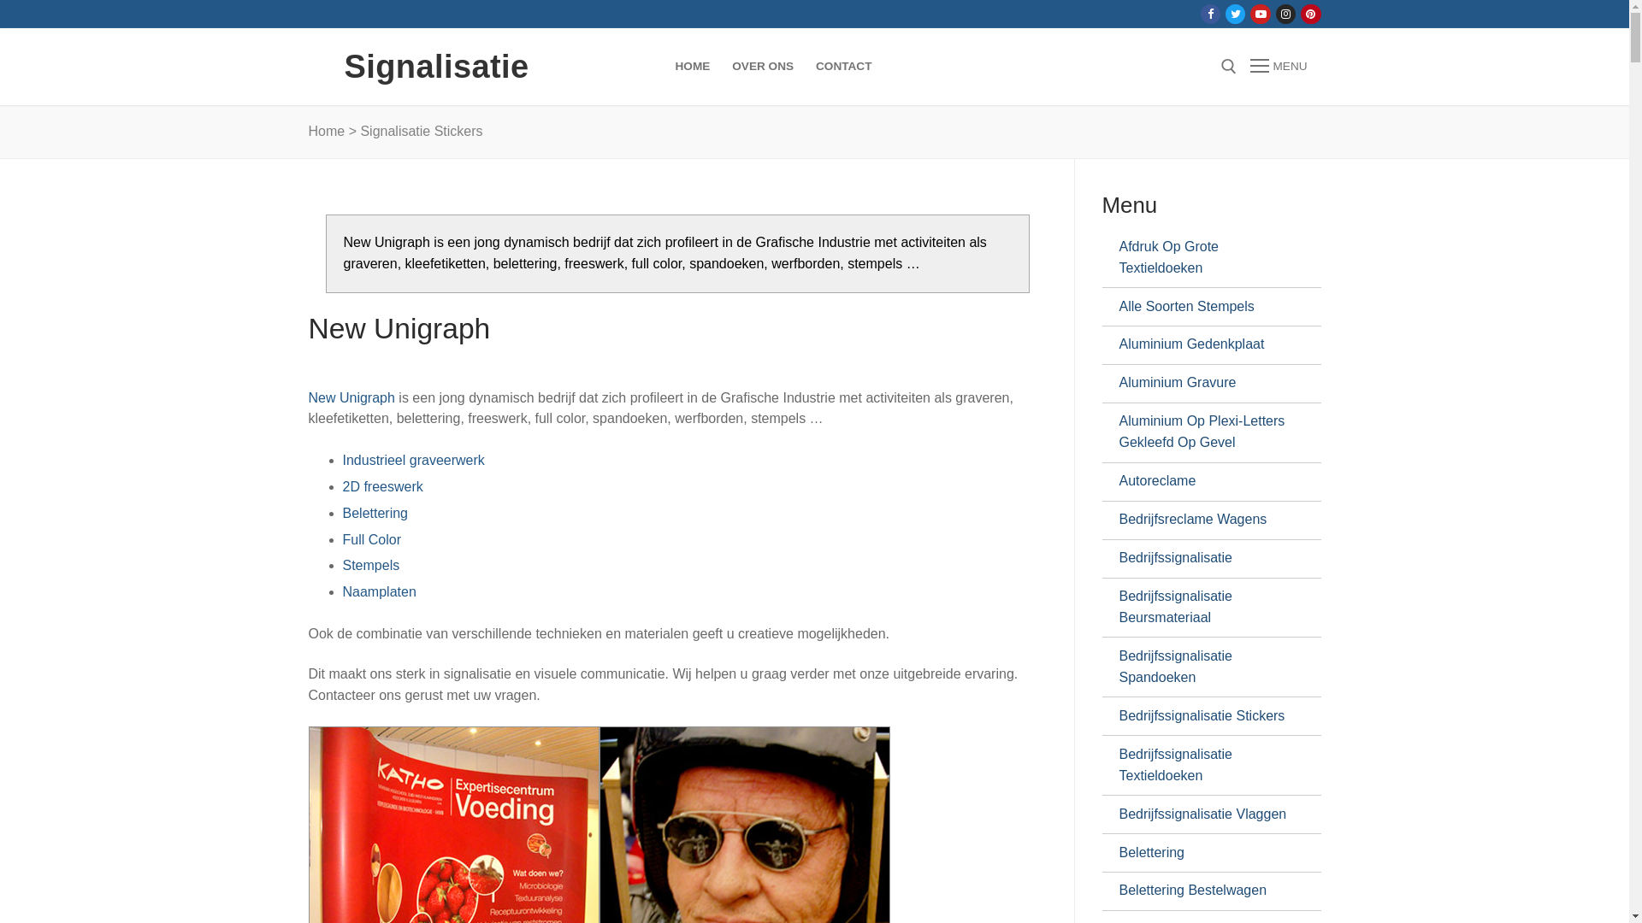 The height and width of the screenshot is (923, 1642). I want to click on 2D freeswerk, so click(381, 487).